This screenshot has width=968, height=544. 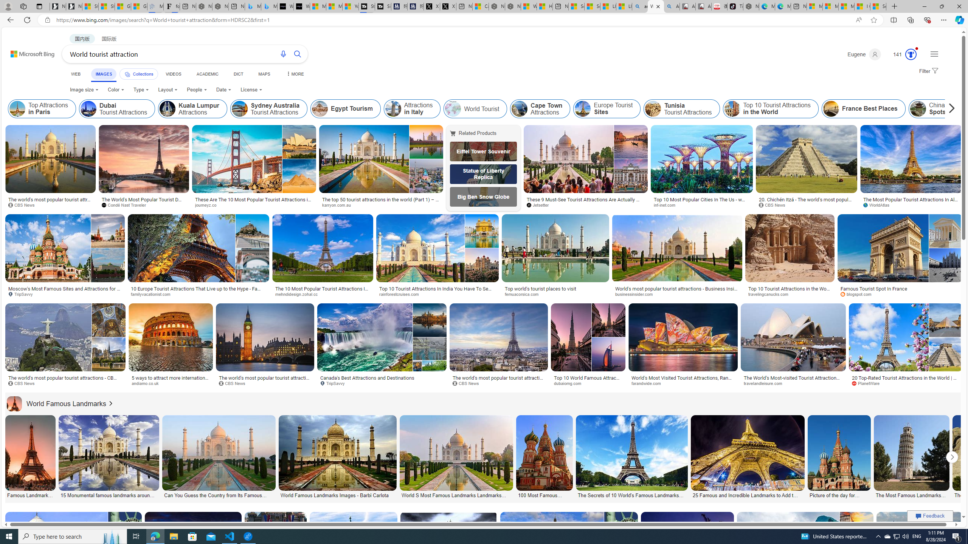 I want to click on Famous Tourist Spot In France, so click(x=900, y=289).